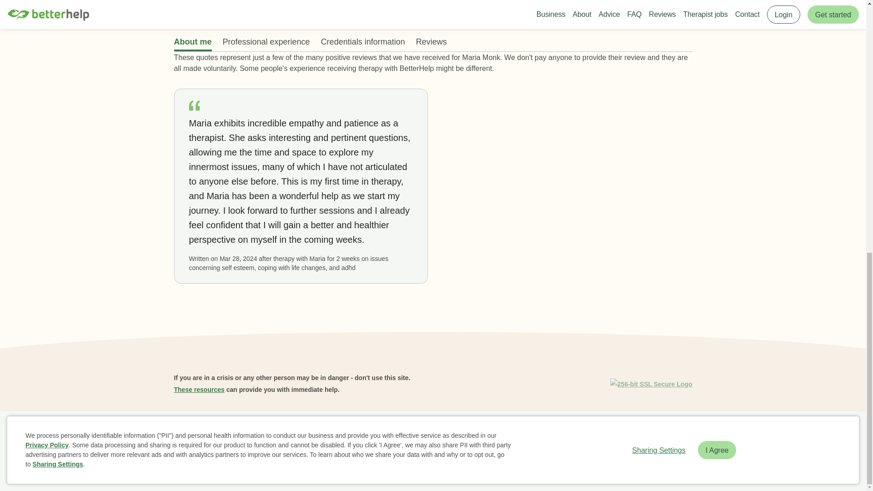  I want to click on About, so click(251, 433).